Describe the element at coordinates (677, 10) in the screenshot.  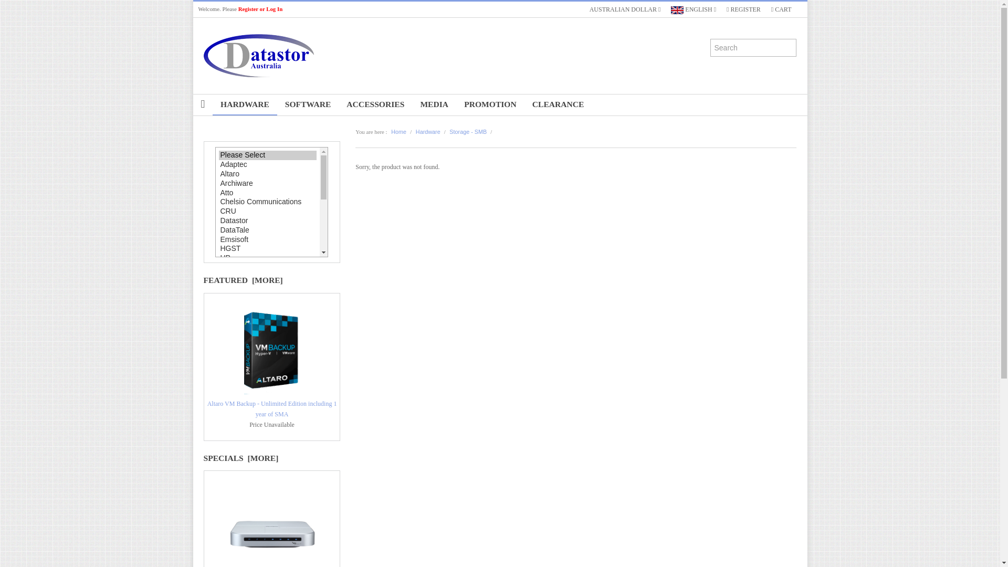
I see ` English ` at that location.